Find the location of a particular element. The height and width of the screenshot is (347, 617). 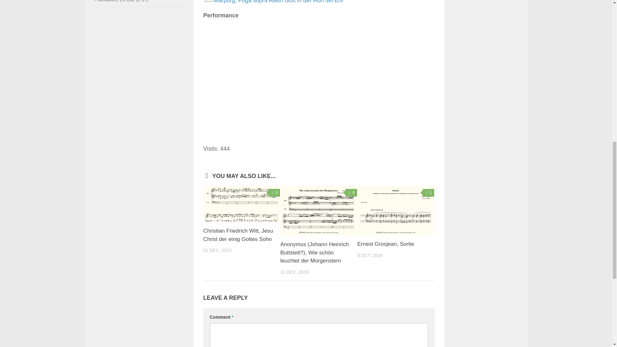

1 is located at coordinates (428, 193).